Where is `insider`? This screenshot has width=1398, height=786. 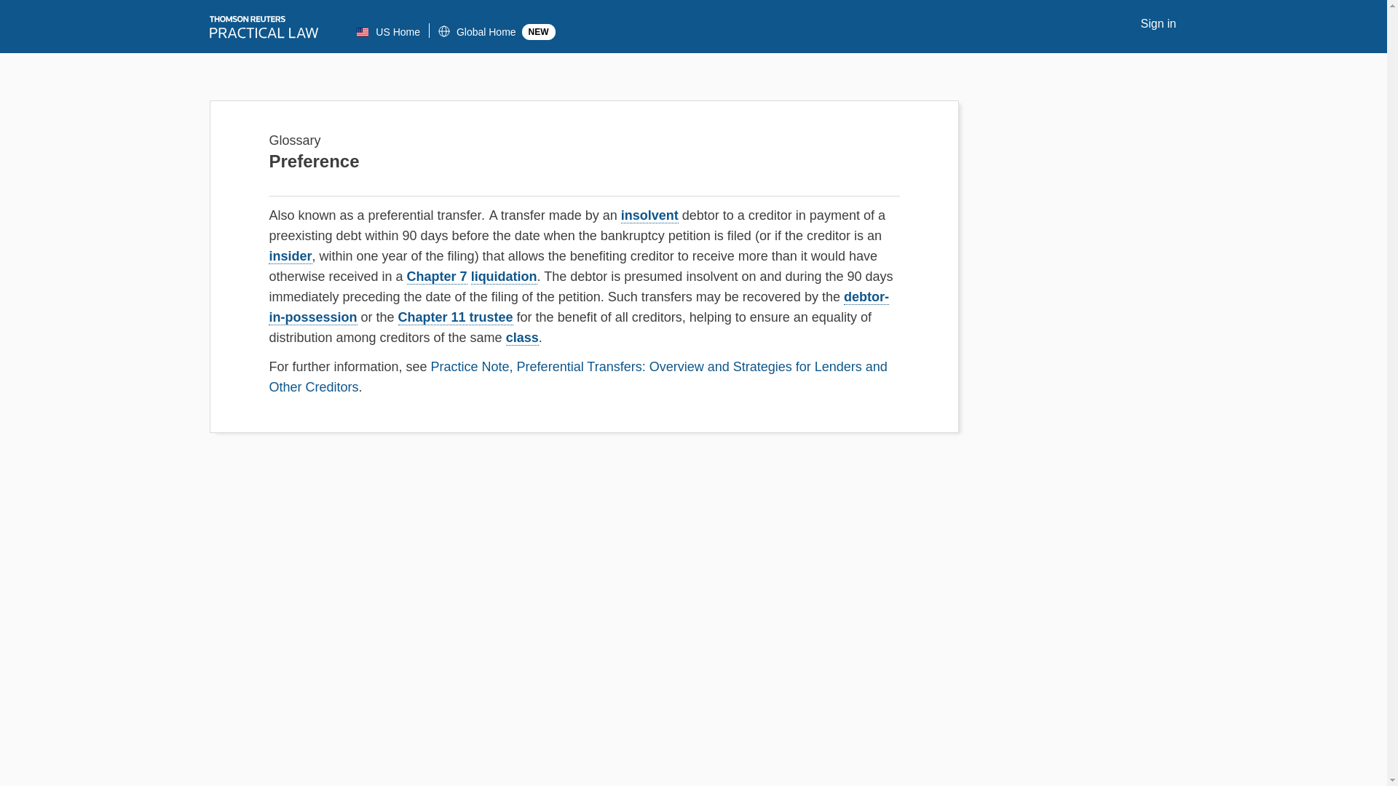
insider is located at coordinates (290, 256).